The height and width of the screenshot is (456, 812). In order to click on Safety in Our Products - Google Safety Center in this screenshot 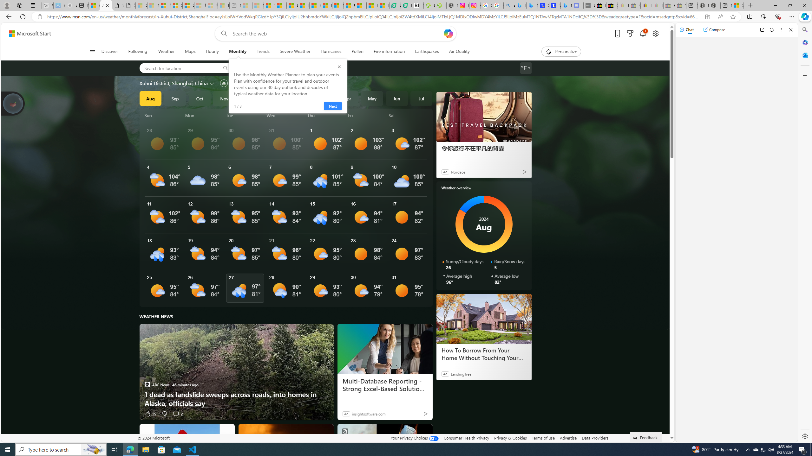, I will do `click(486, 5)`.